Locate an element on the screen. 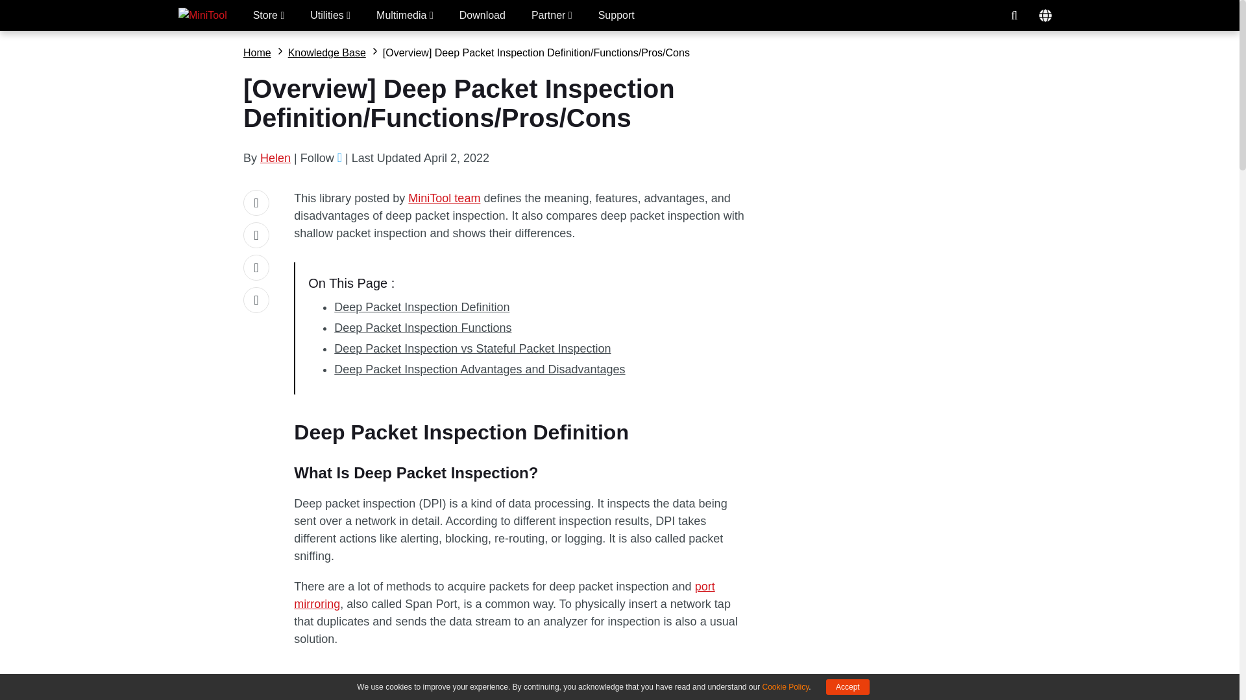 The image size is (1246, 700). Utilities is located at coordinates (330, 16).